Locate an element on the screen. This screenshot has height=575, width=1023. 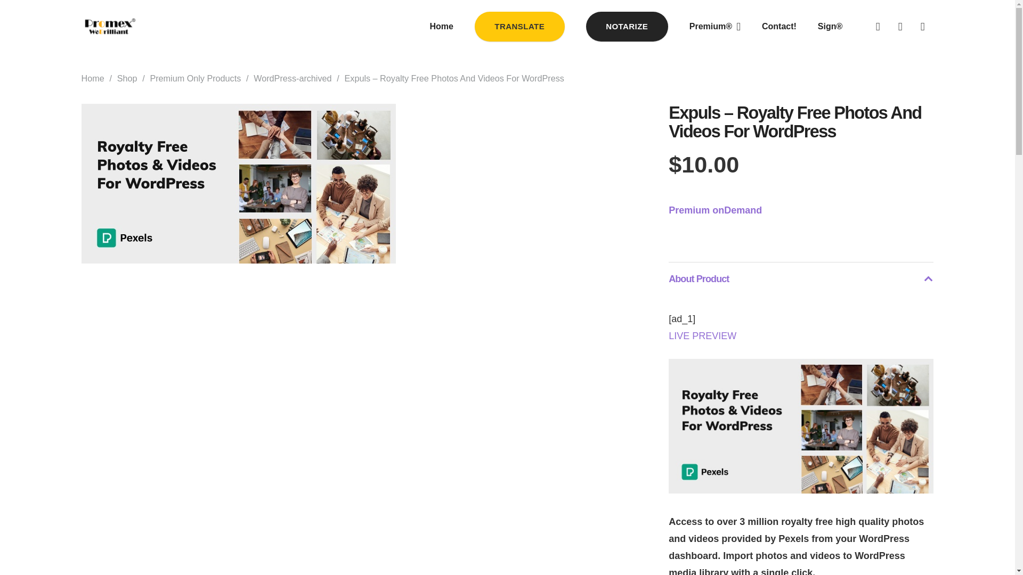
Premium Only Products is located at coordinates (195, 78).